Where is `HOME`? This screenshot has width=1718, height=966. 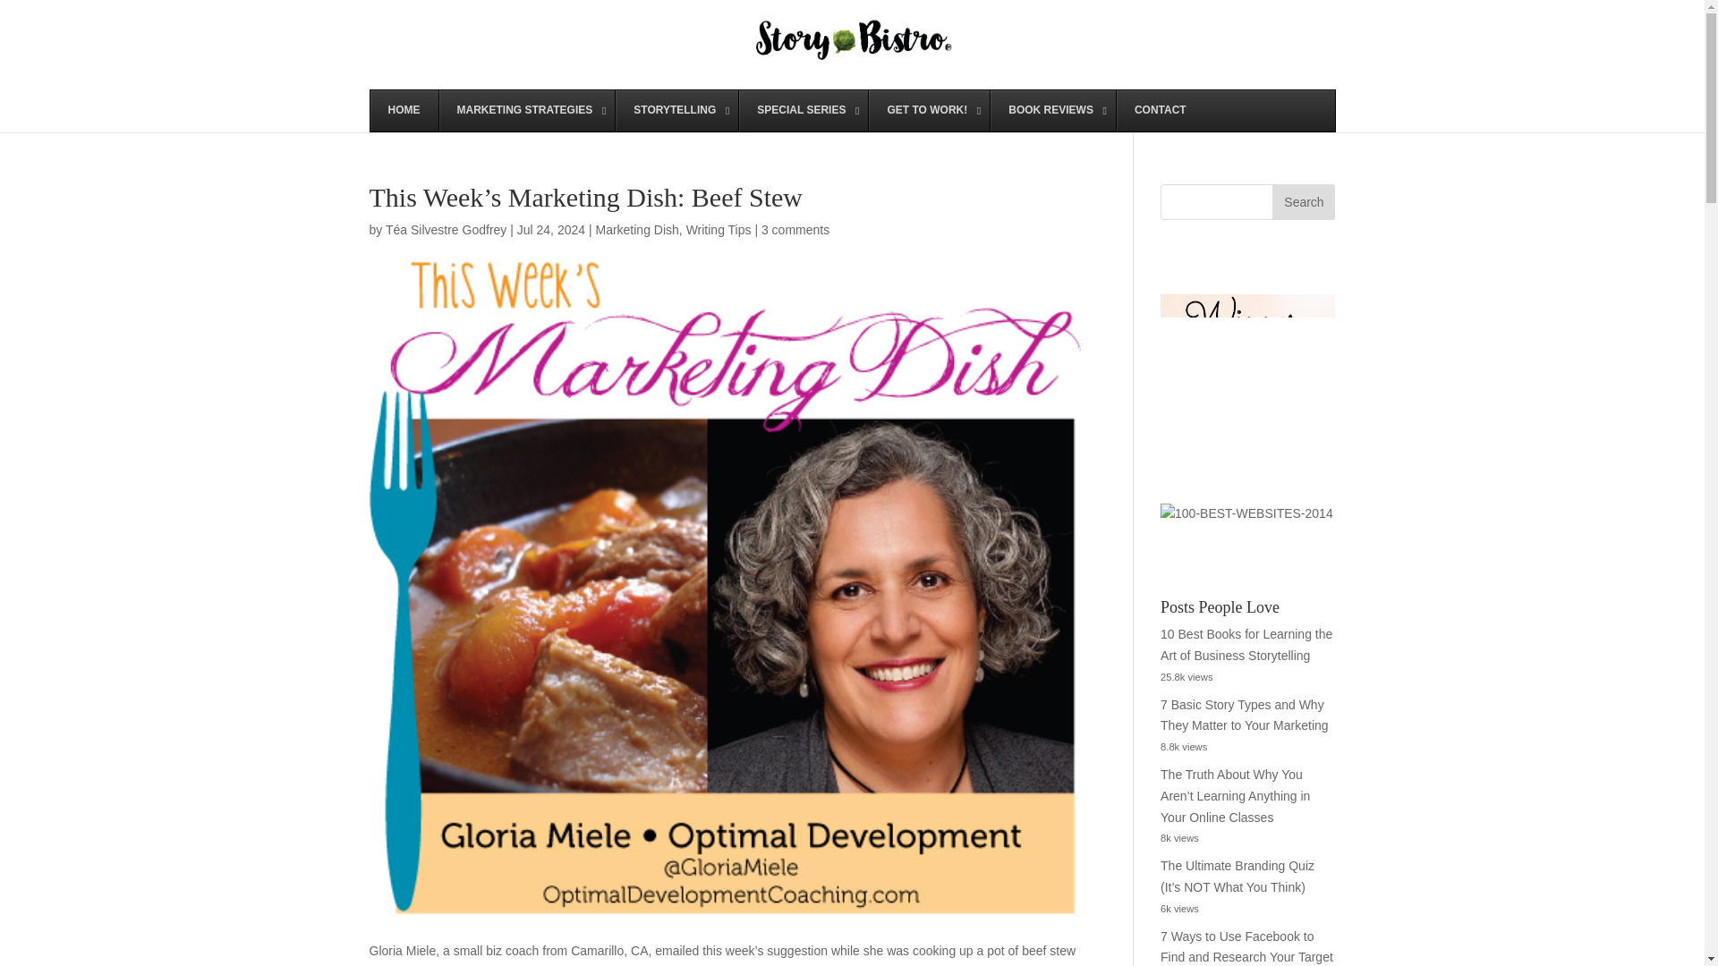 HOME is located at coordinates (404, 111).